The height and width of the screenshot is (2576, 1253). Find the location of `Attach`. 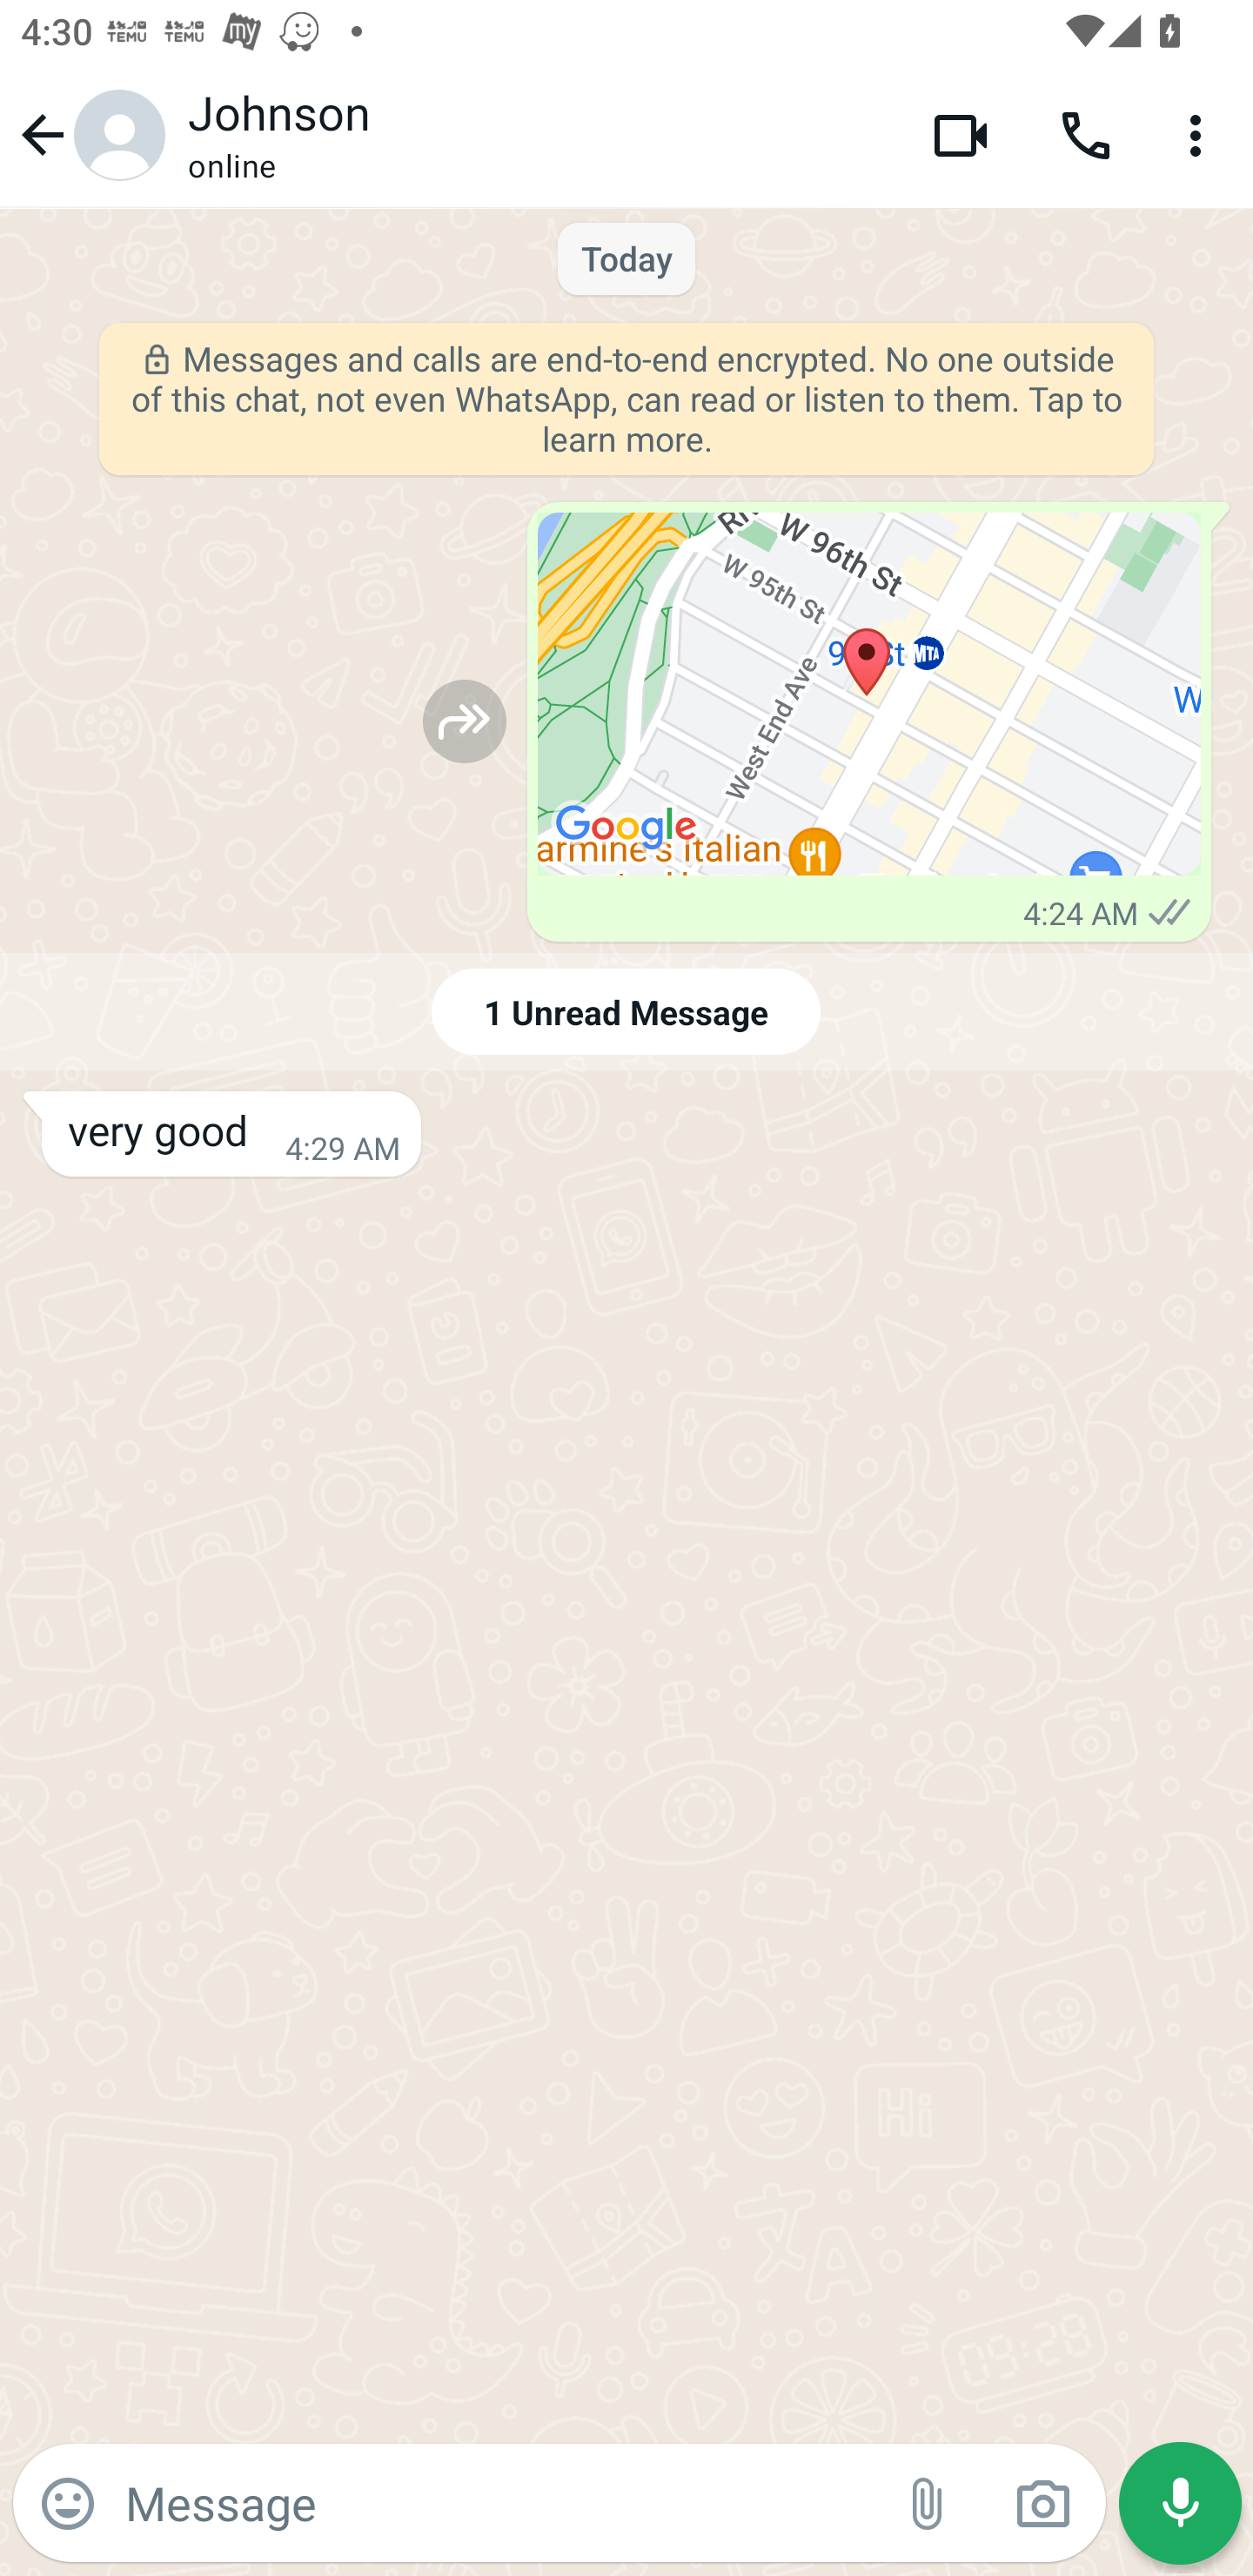

Attach is located at coordinates (928, 2504).